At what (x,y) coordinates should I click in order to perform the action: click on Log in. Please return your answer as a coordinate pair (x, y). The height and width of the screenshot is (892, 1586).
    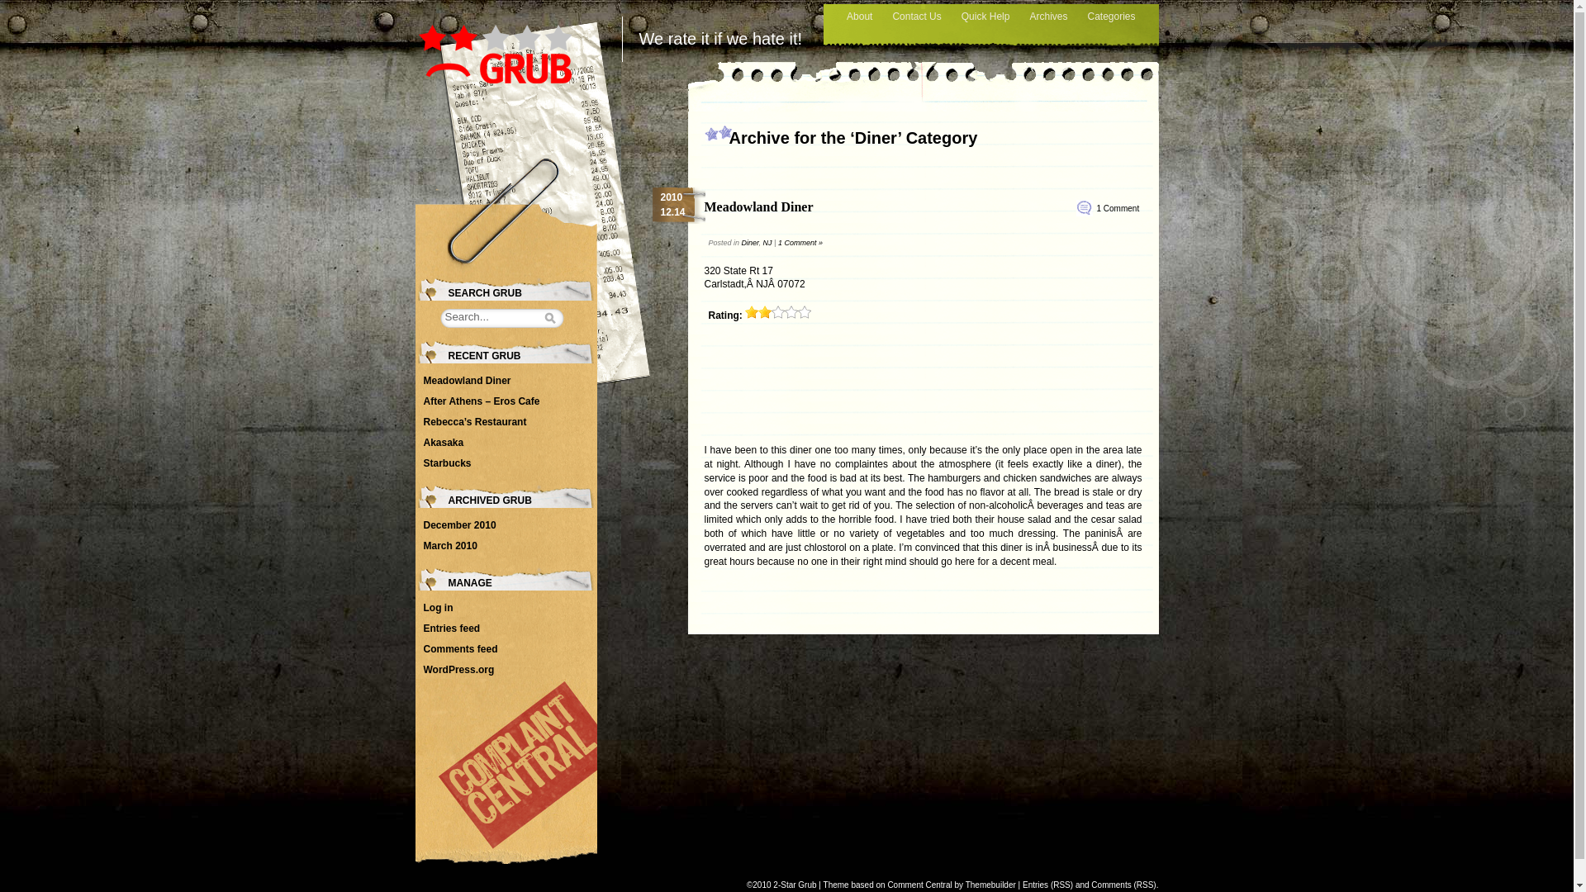
    Looking at the image, I should click on (438, 608).